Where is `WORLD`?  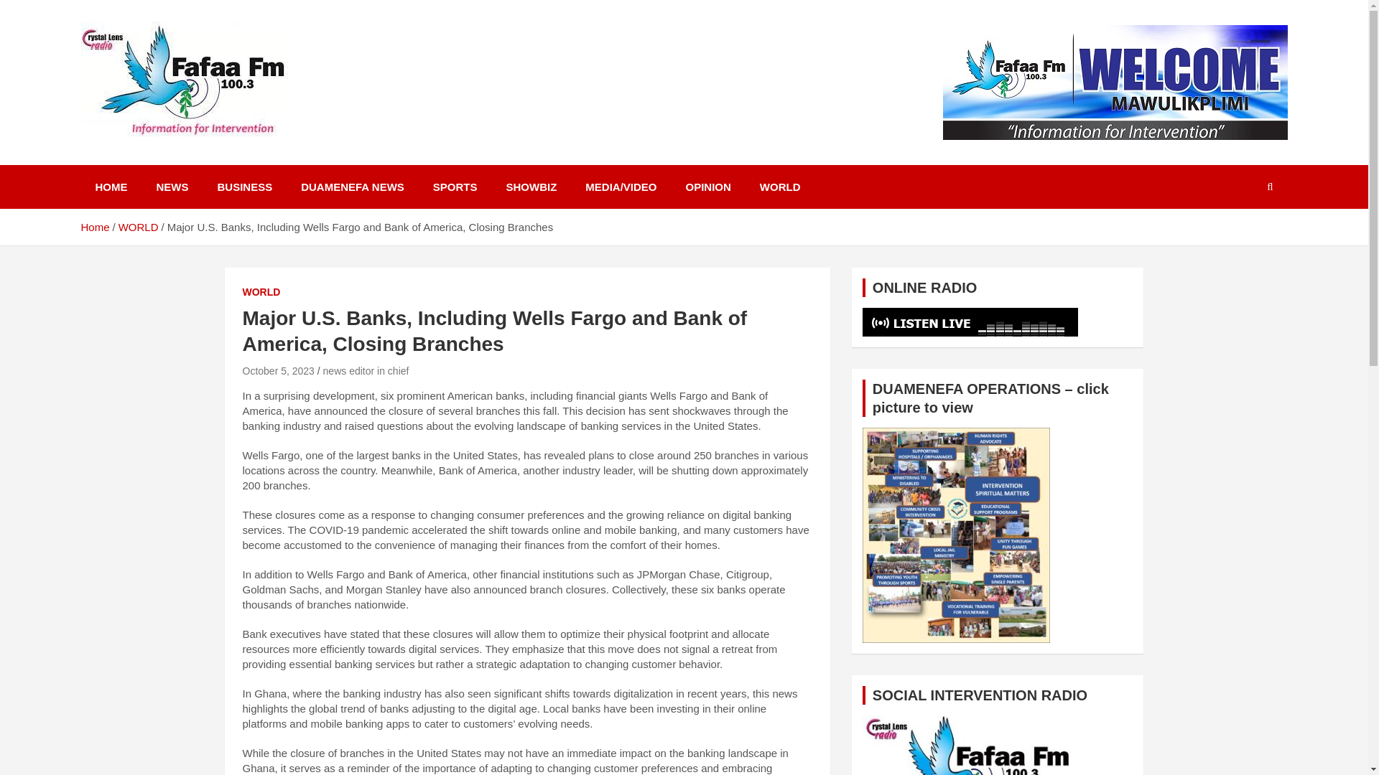 WORLD is located at coordinates (138, 227).